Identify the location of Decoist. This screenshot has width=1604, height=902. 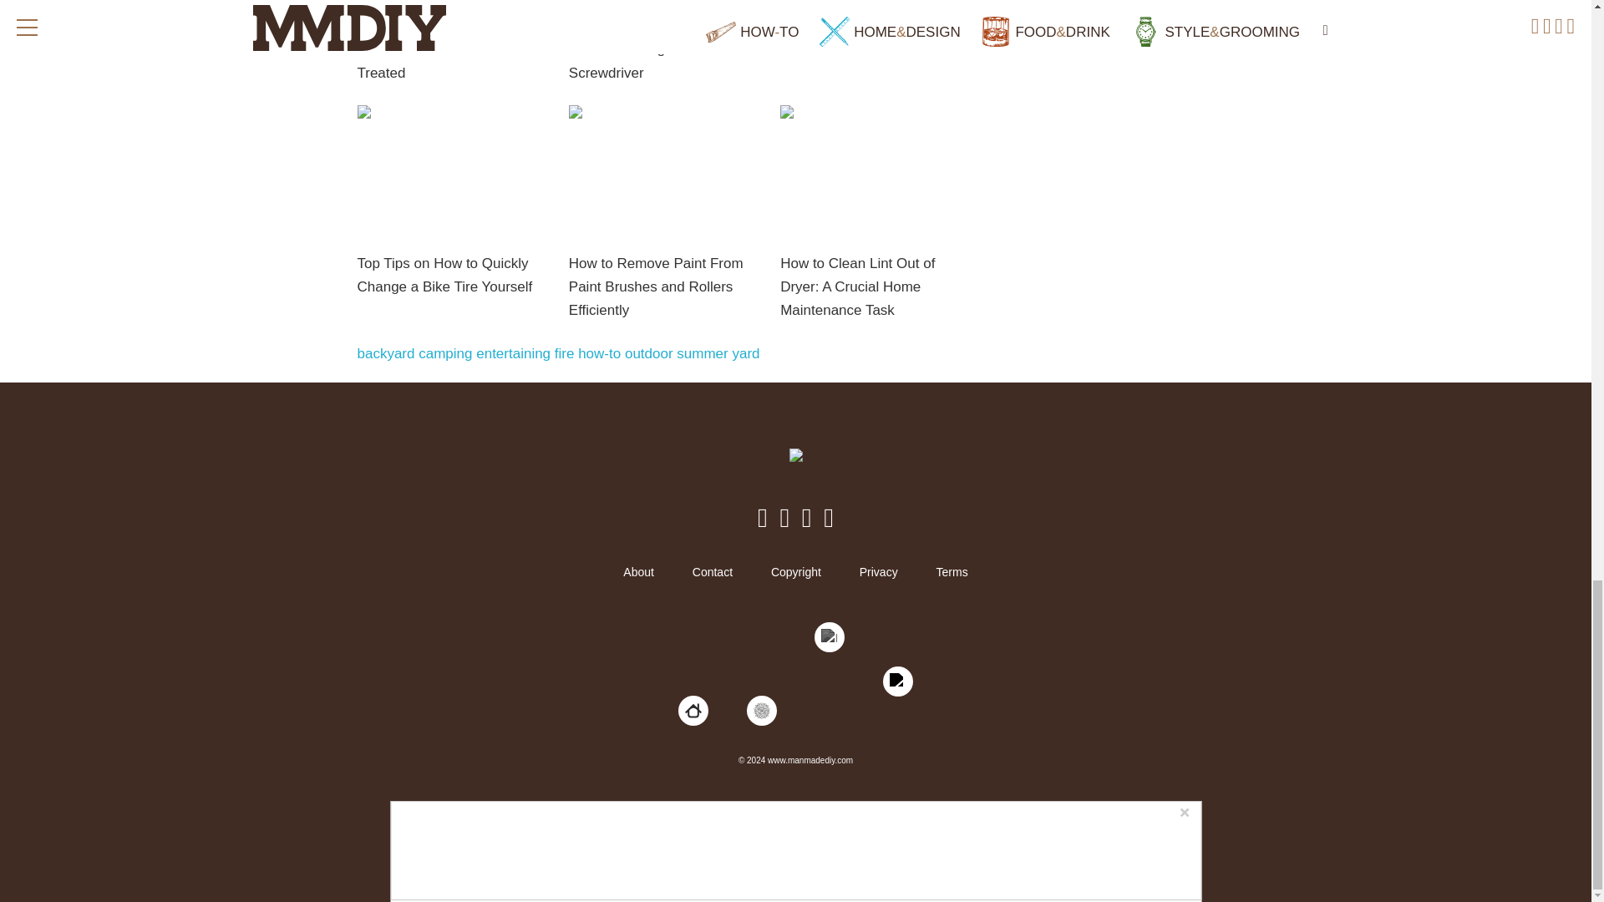
(693, 710).